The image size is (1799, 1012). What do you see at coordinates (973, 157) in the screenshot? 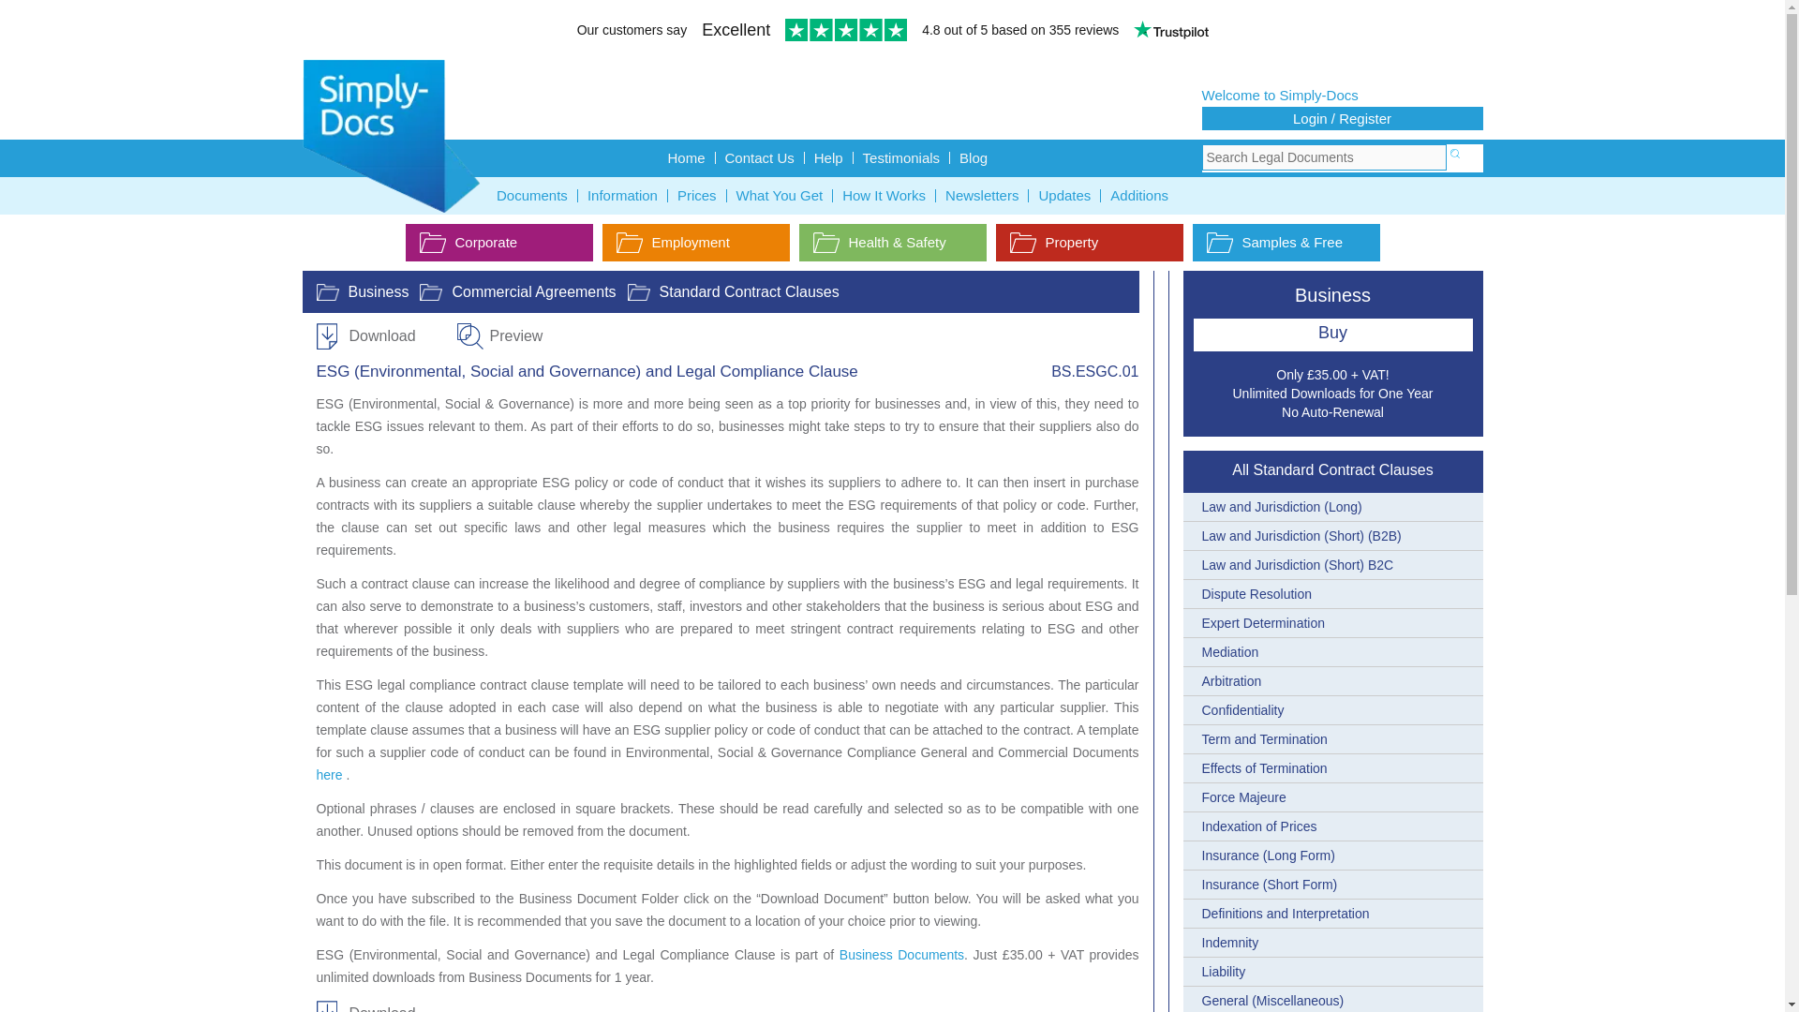
I see `Blog` at bounding box center [973, 157].